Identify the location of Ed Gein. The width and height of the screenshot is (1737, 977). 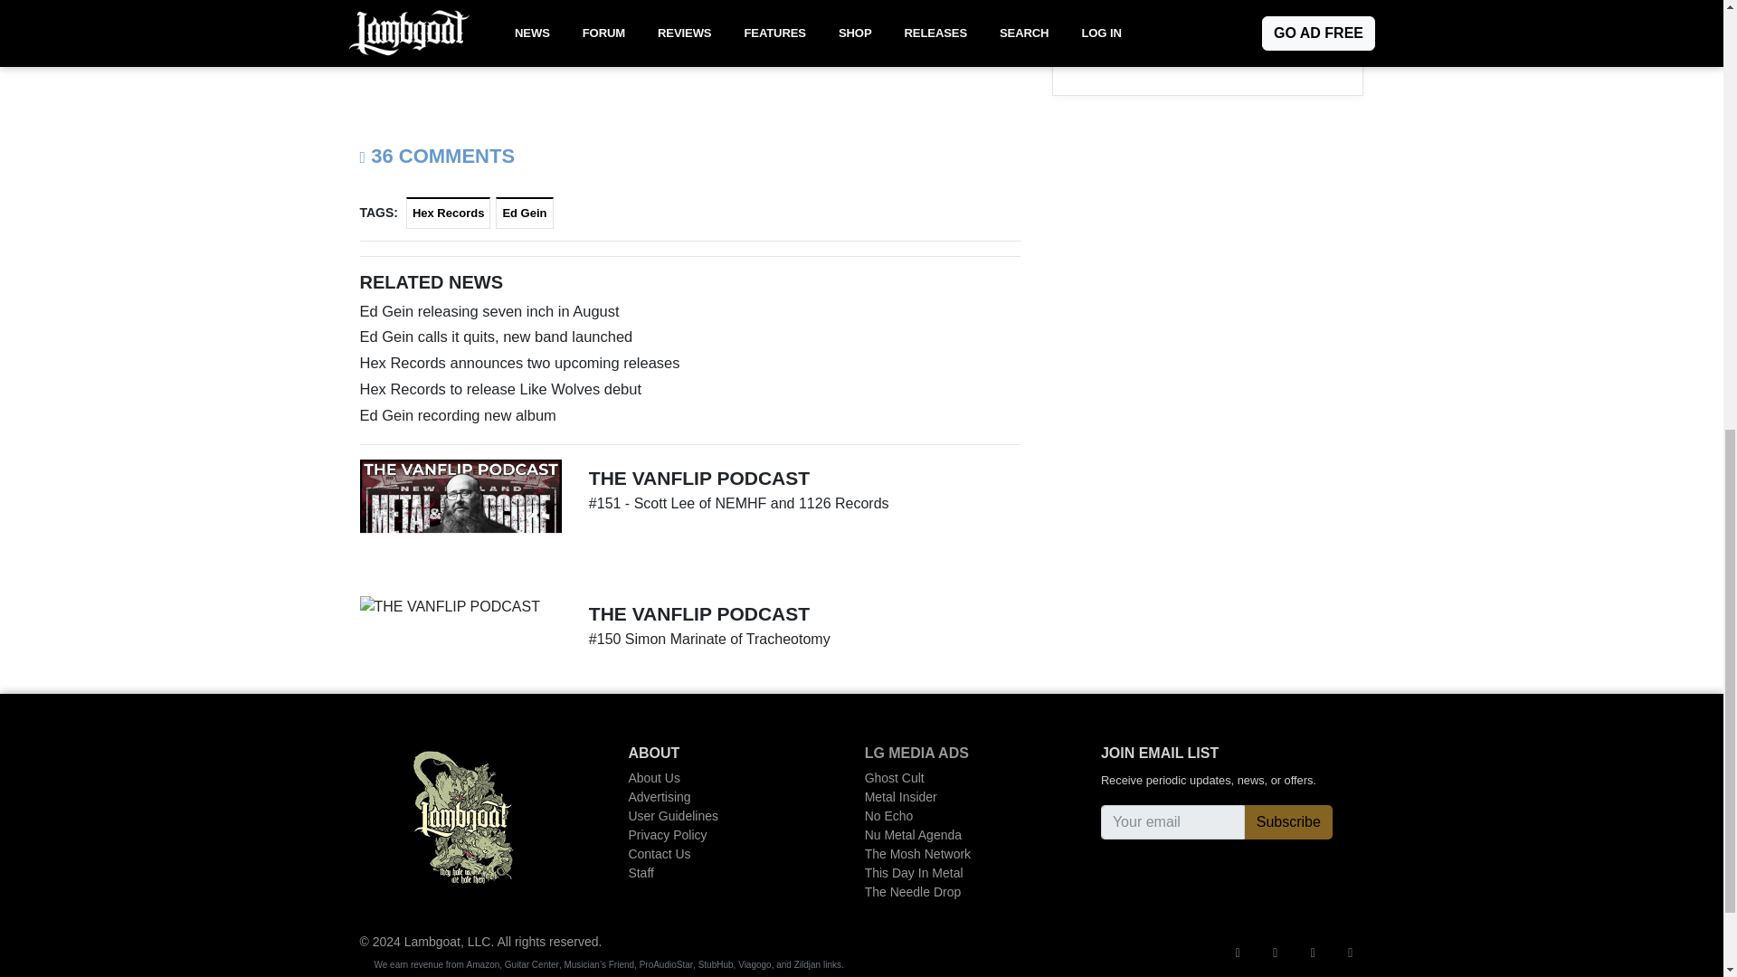
(523, 213).